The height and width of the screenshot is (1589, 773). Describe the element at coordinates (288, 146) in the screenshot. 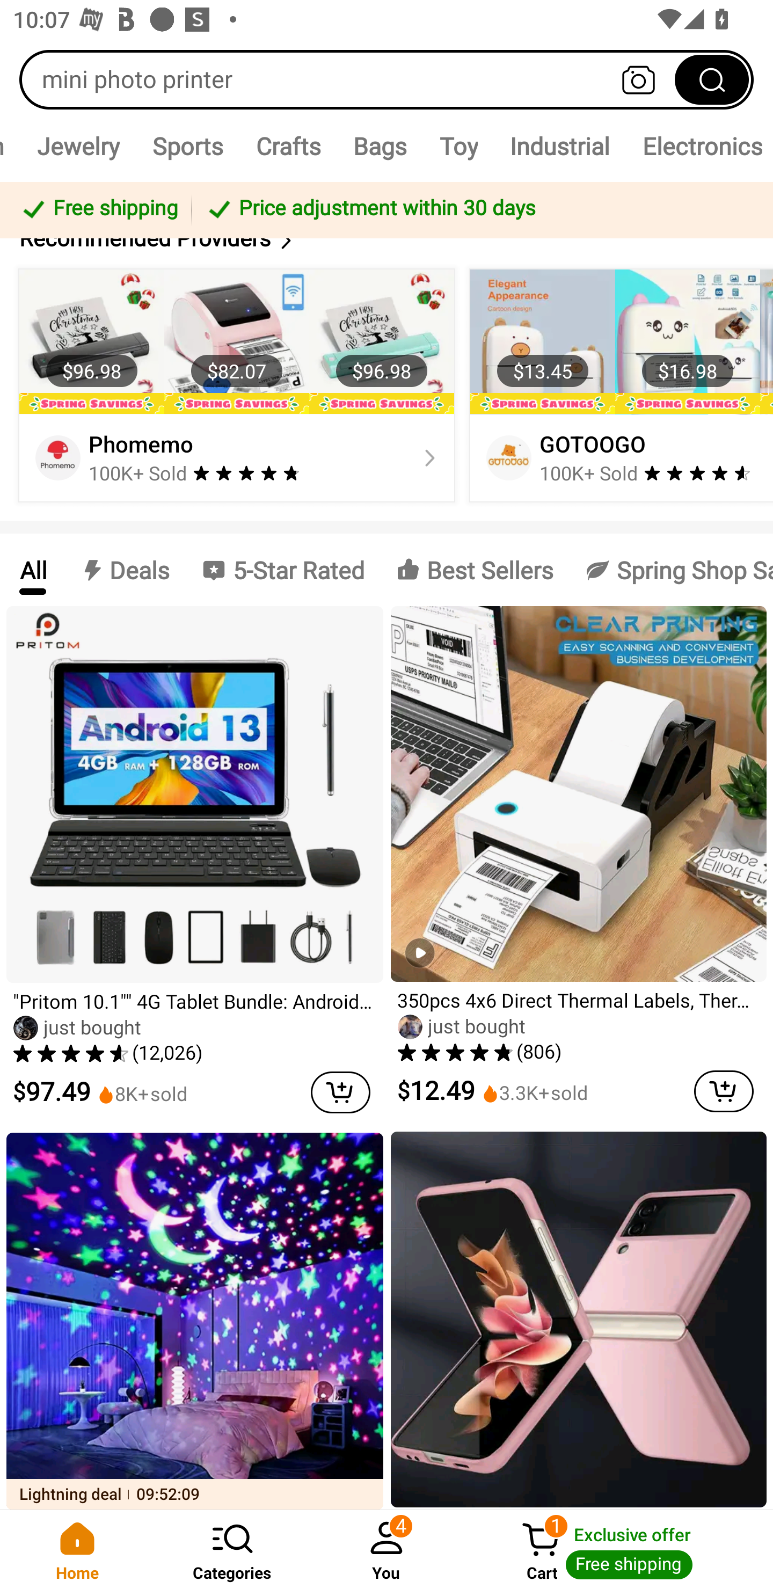

I see `Crafts` at that location.